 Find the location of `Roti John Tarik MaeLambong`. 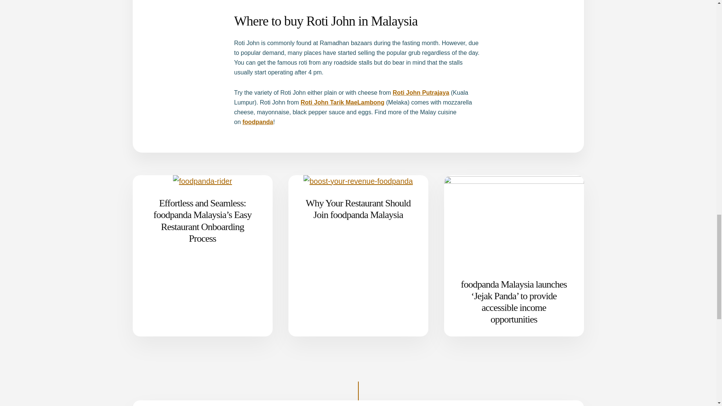

Roti John Tarik MaeLambong is located at coordinates (342, 102).